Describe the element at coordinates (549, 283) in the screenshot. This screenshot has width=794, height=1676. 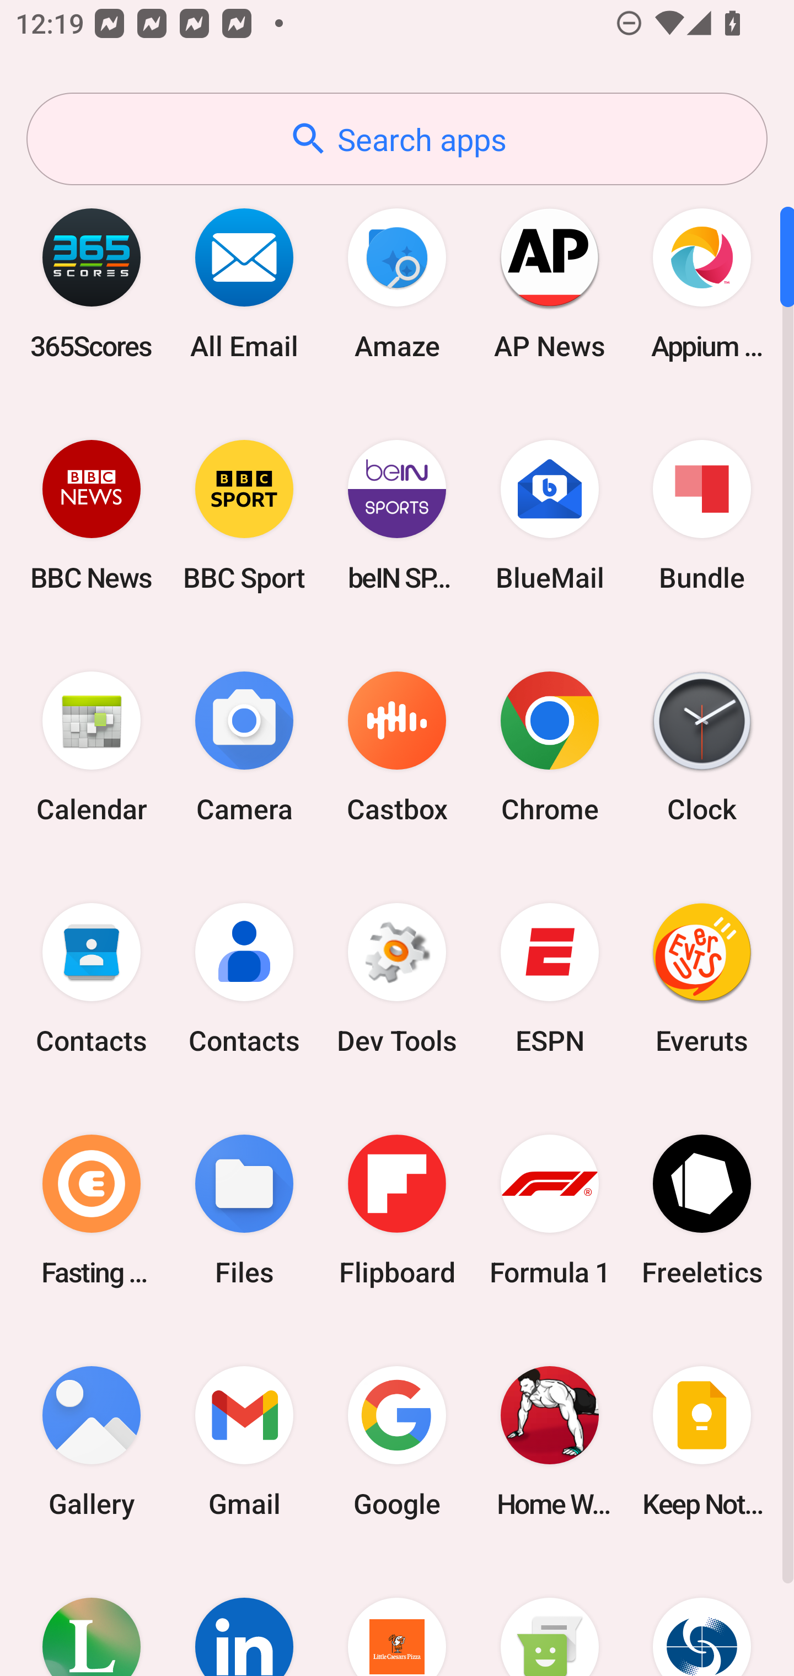
I see `AP News` at that location.